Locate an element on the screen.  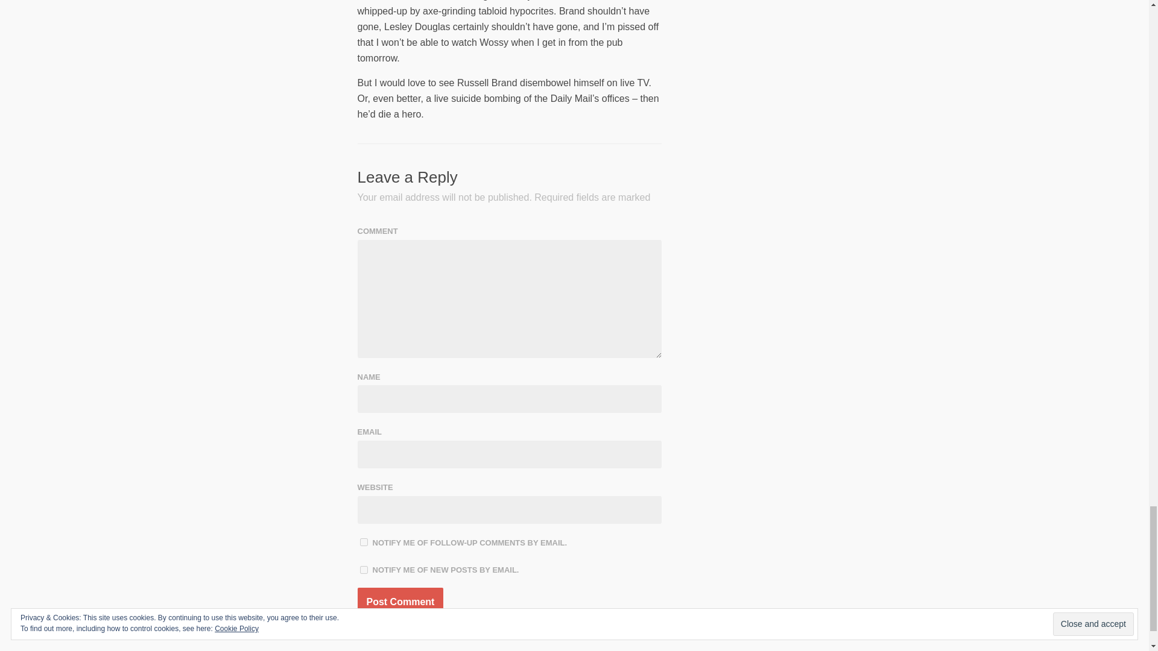
Post Comment is located at coordinates (400, 602).